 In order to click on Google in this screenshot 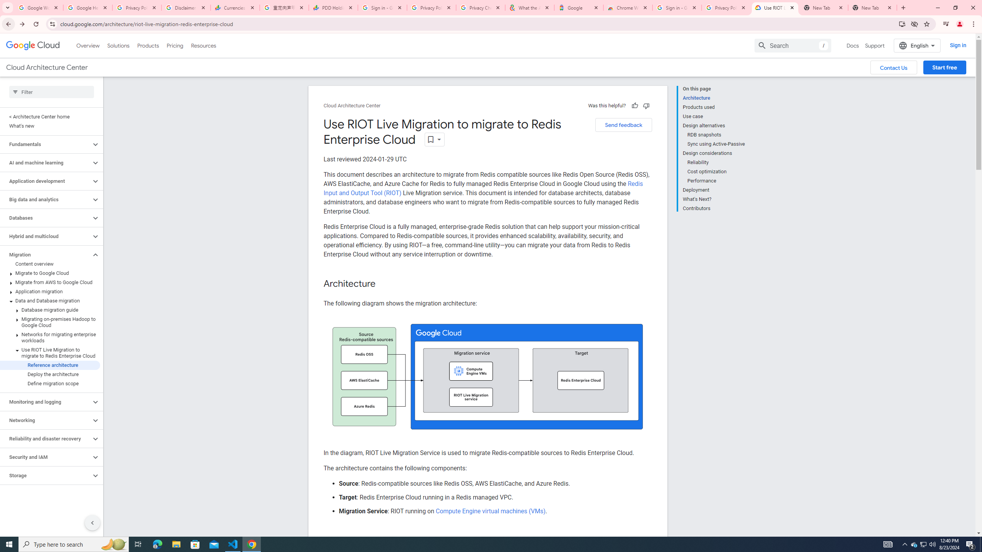, I will do `click(579, 8)`.